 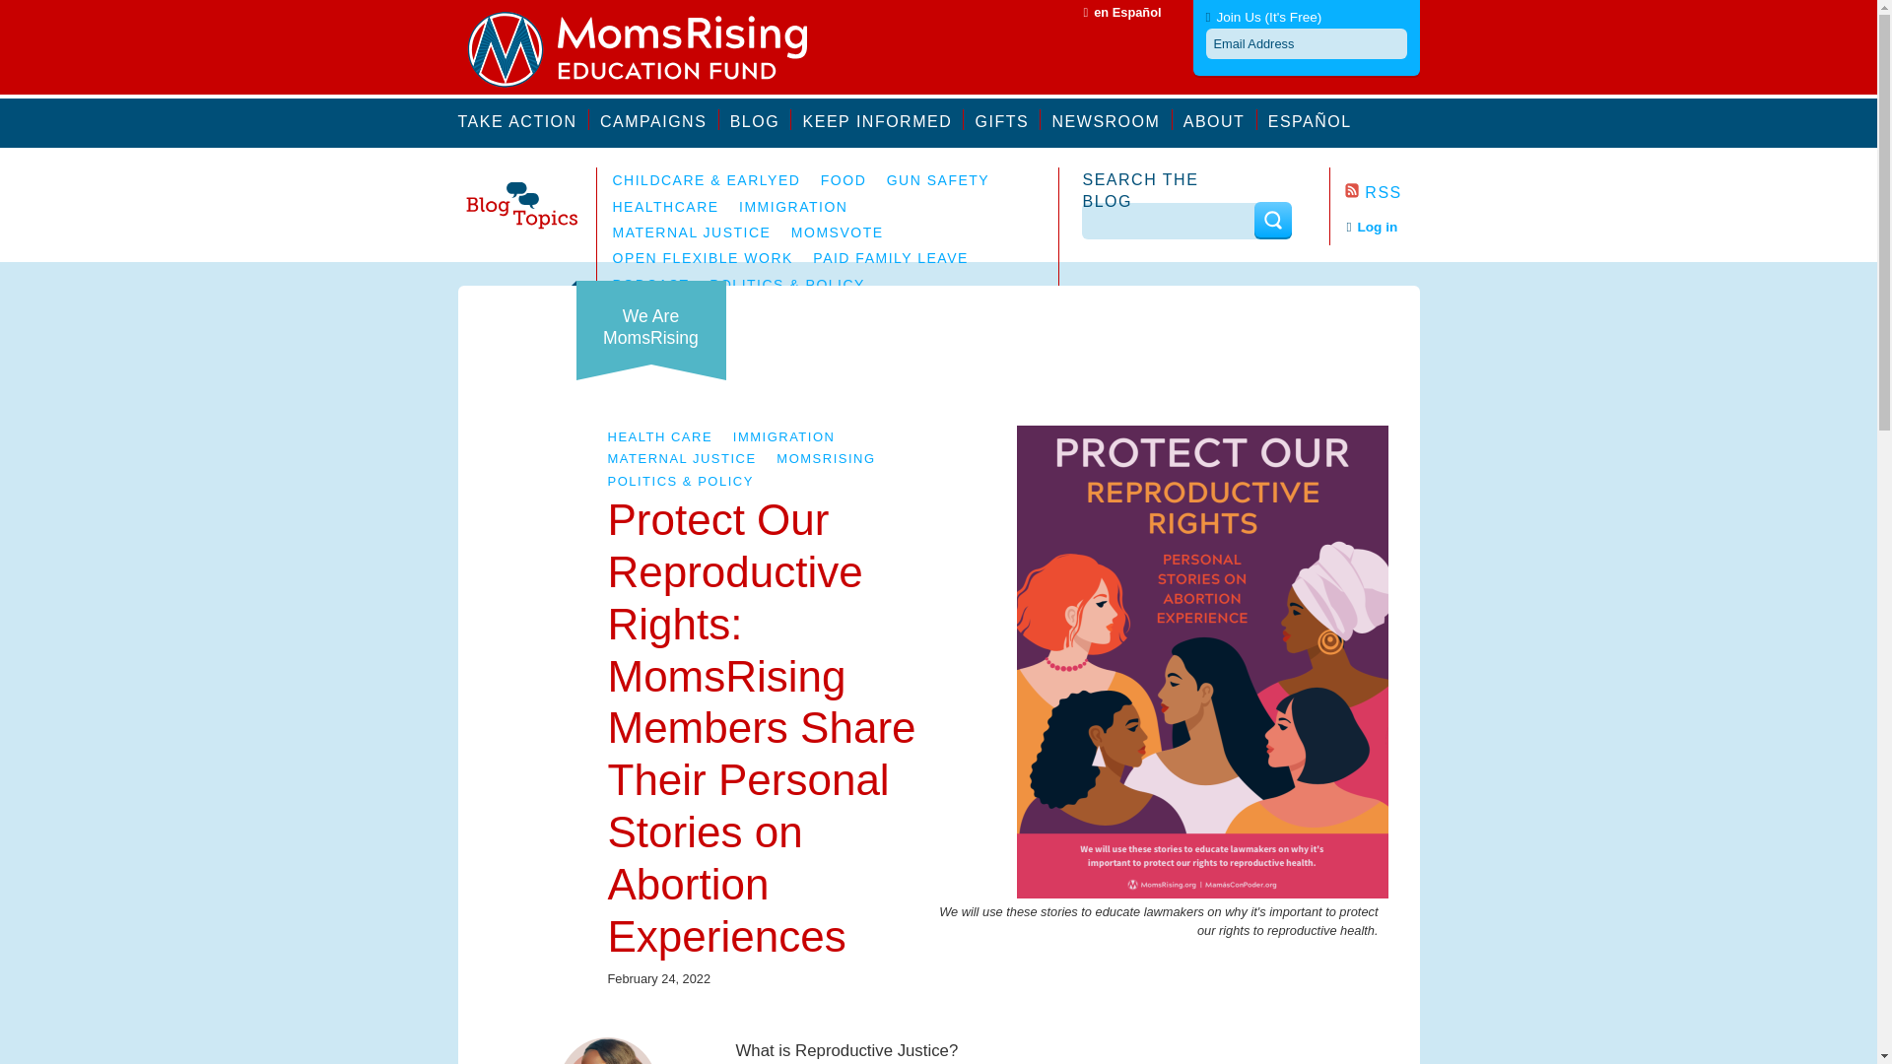 I want to click on RSS, so click(x=1372, y=192).